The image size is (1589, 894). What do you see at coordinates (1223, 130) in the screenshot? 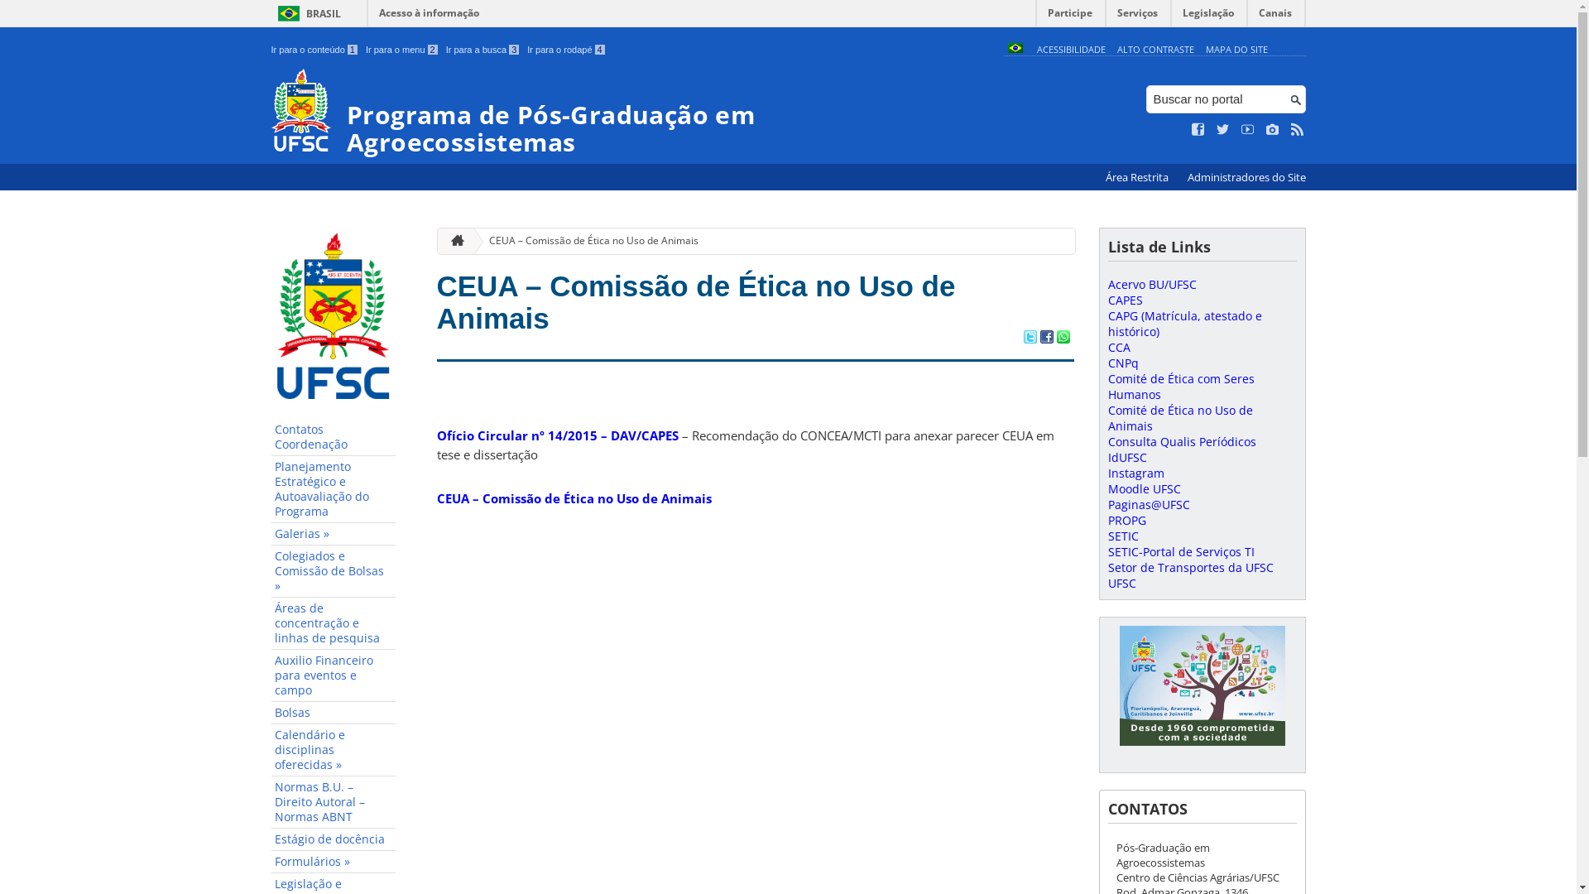
I see `Siga no Twitter` at bounding box center [1223, 130].